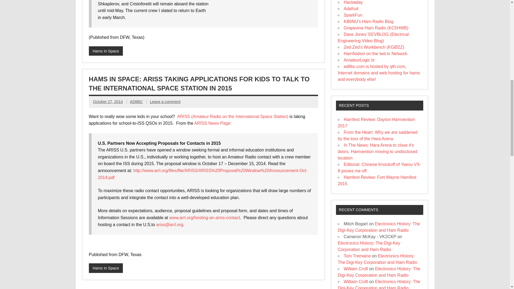  I want to click on View all posts by AD8BC, so click(136, 101).